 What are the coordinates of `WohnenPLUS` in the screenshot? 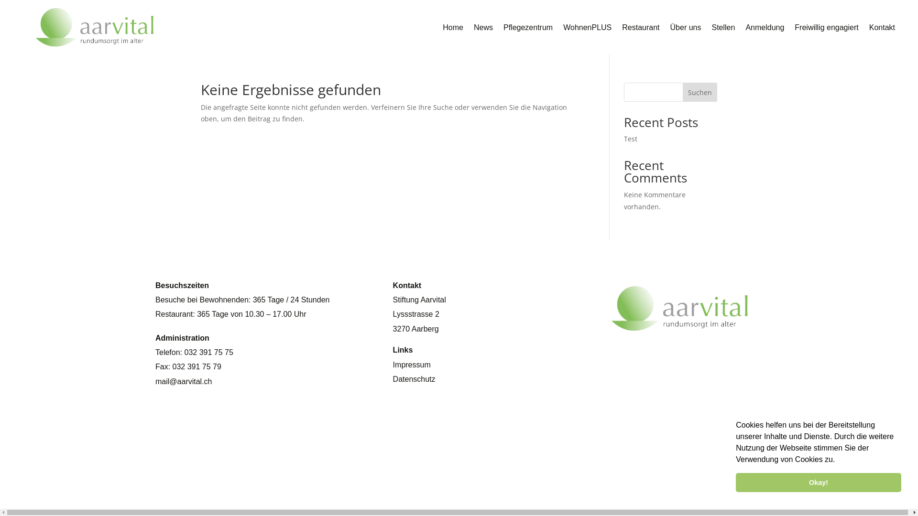 It's located at (587, 30).